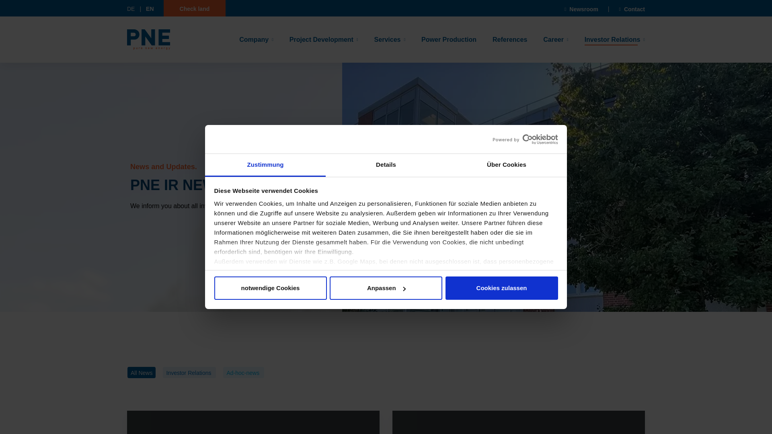 The height and width of the screenshot is (434, 772). I want to click on PNE AG: General meeting of shareholders approves dividend, so click(518, 422).